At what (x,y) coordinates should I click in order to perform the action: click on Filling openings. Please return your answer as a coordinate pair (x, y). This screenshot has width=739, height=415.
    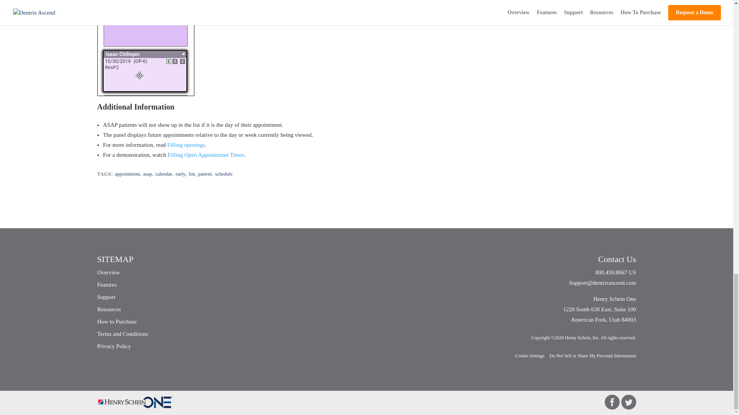
    Looking at the image, I should click on (186, 144).